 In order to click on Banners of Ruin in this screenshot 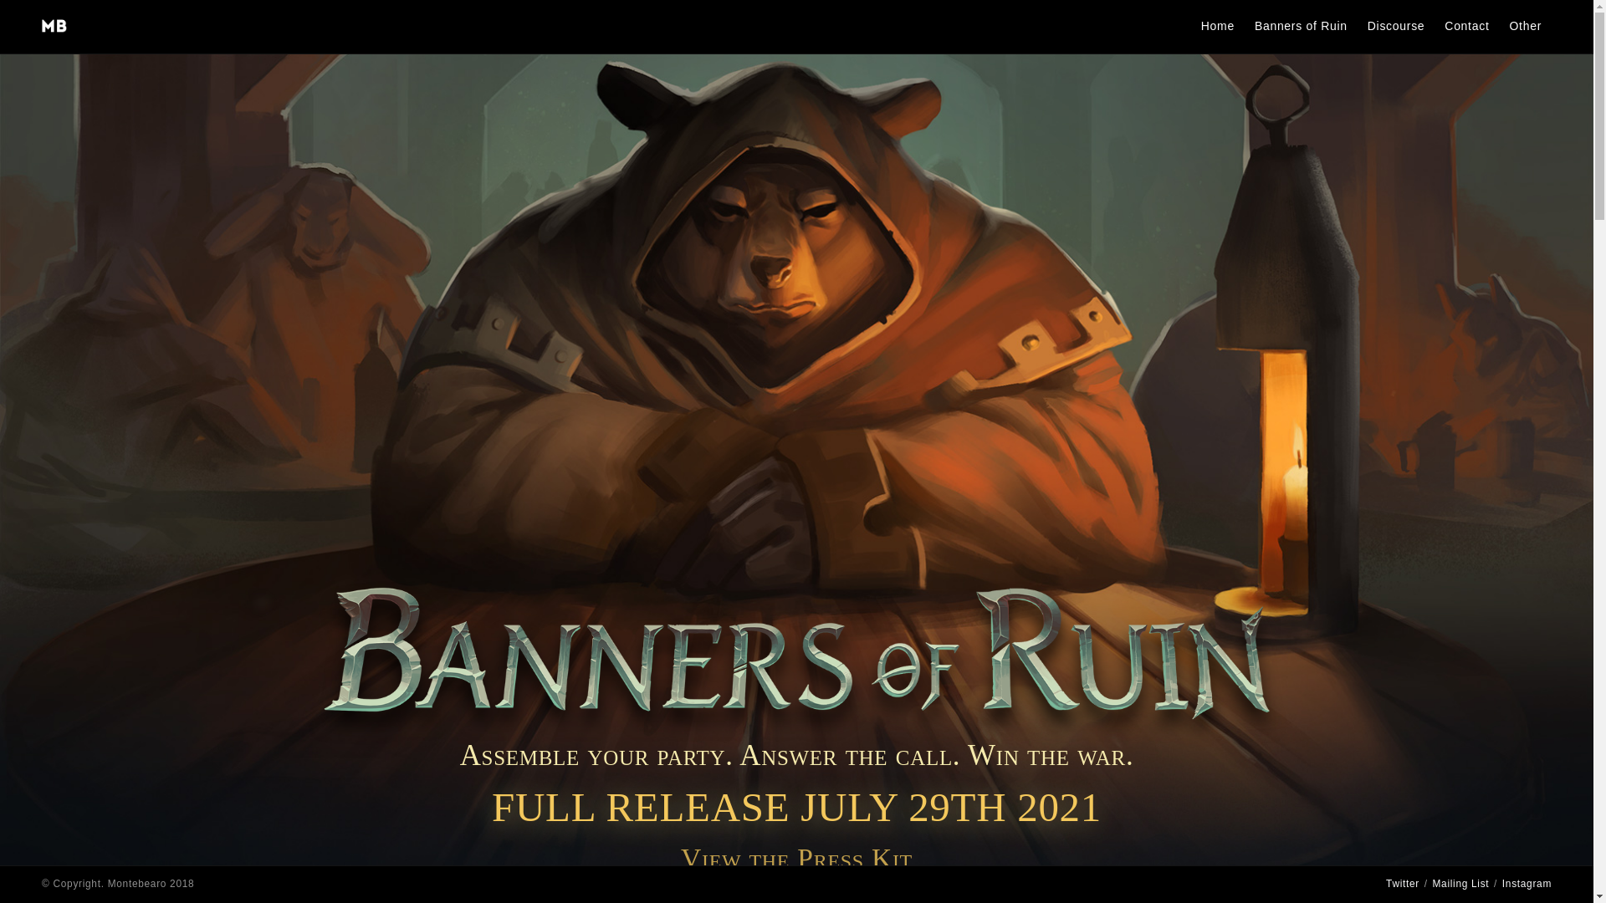, I will do `click(1301, 27)`.